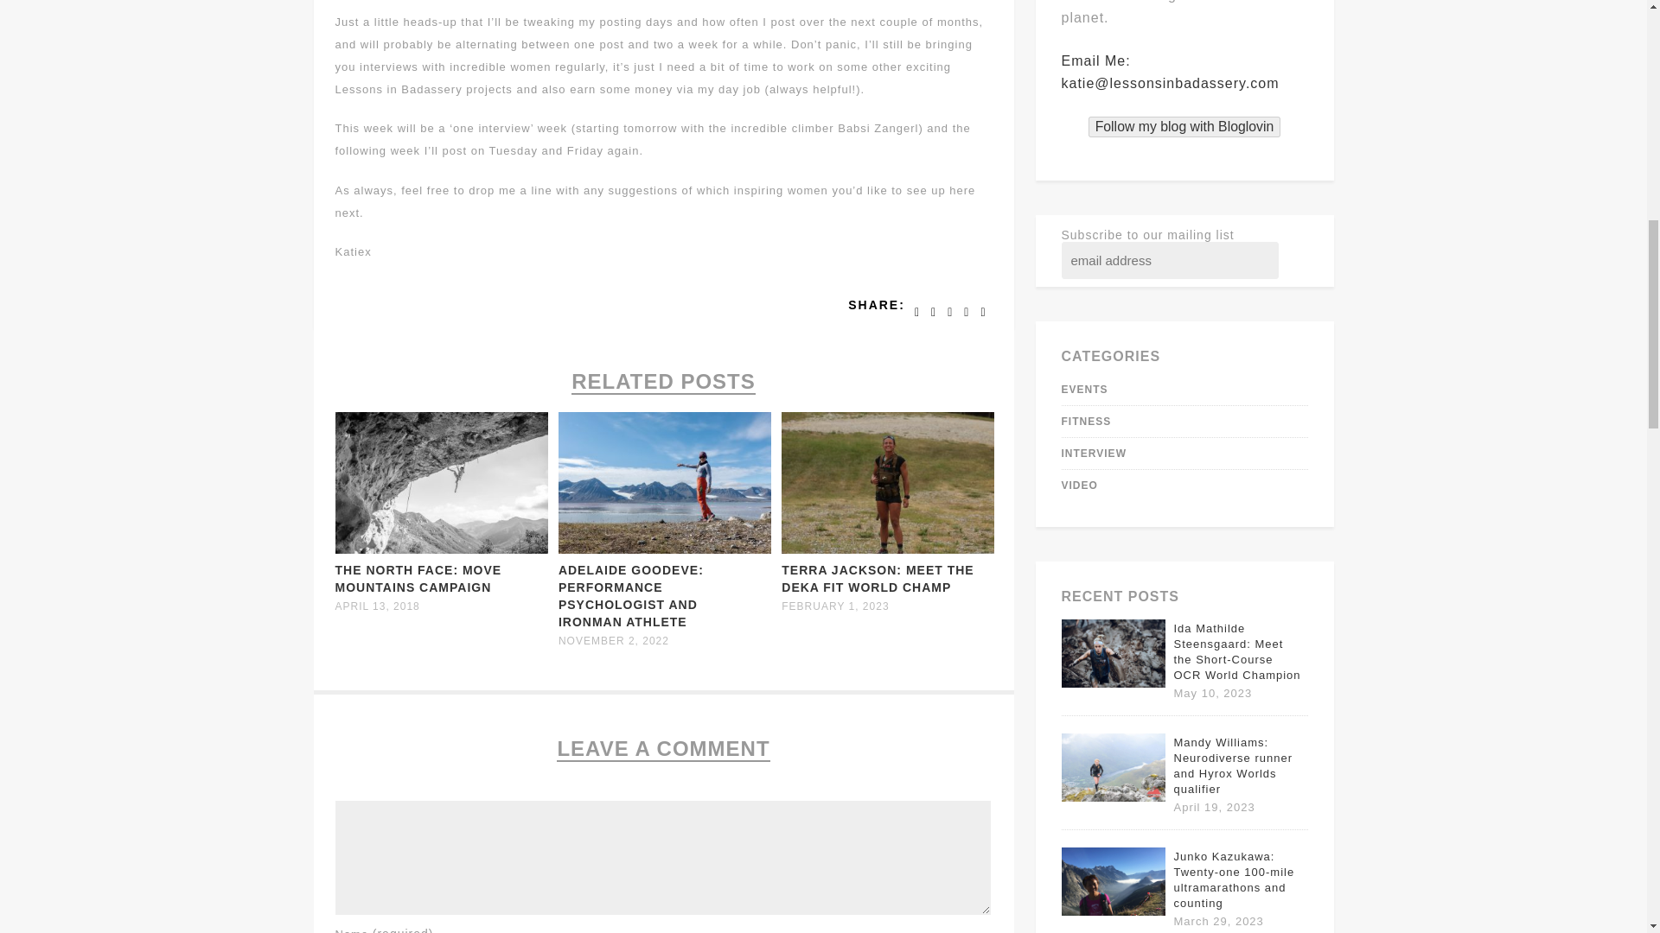  I want to click on Follow my blog with Bloglovin, so click(1184, 126).